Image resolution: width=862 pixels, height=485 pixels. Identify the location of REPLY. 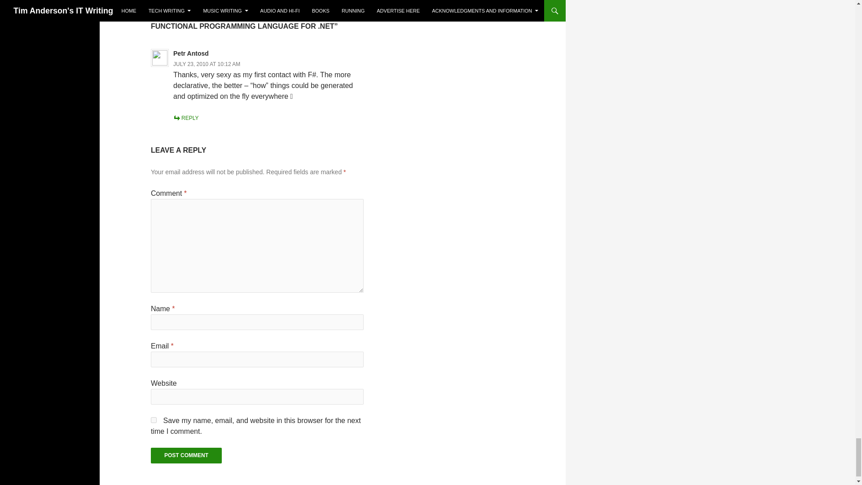
(185, 118).